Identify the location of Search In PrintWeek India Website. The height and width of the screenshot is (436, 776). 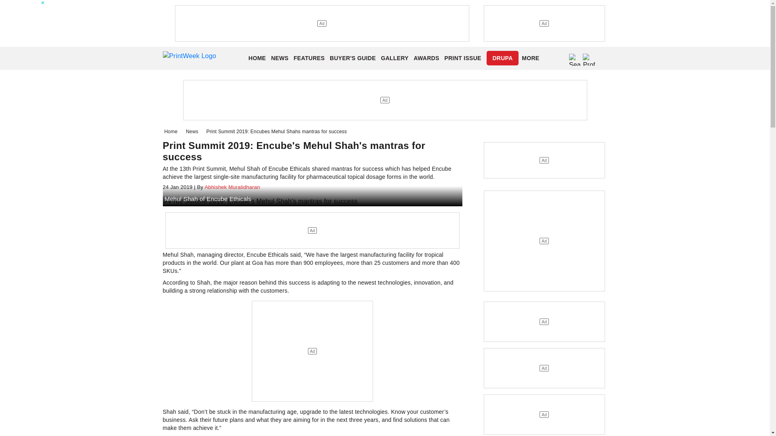
(575, 60).